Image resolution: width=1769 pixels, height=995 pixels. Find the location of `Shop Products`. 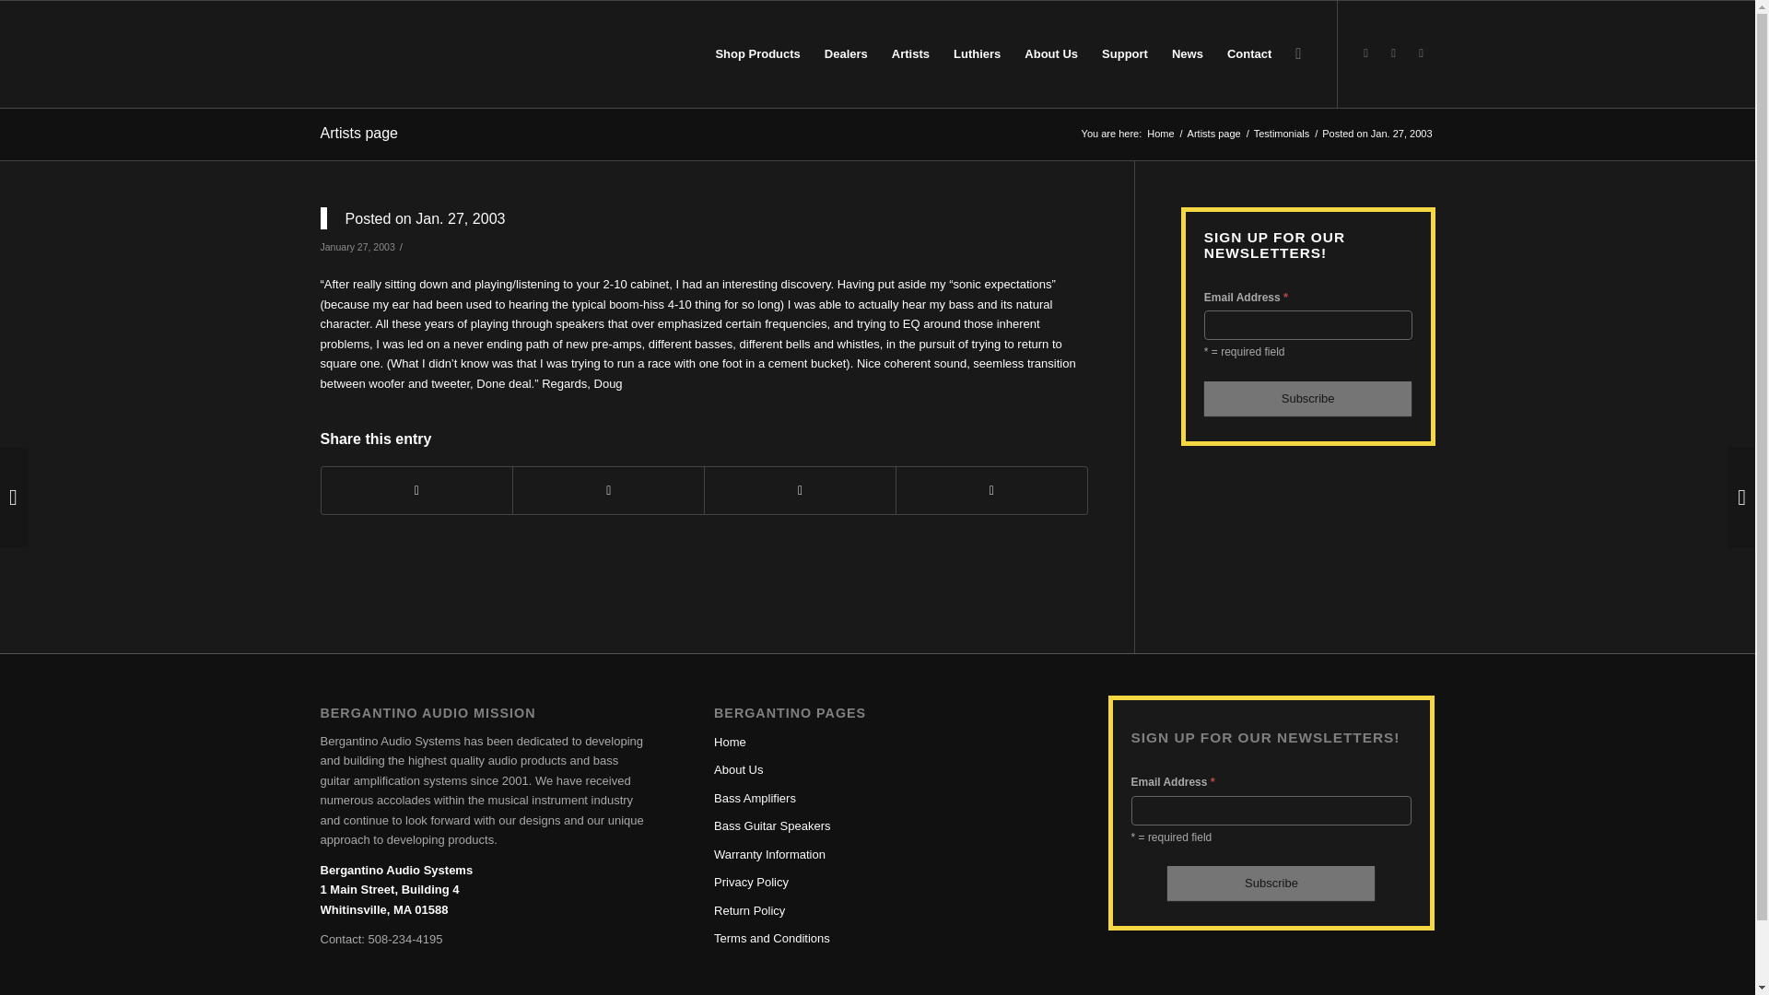

Shop Products is located at coordinates (757, 53).